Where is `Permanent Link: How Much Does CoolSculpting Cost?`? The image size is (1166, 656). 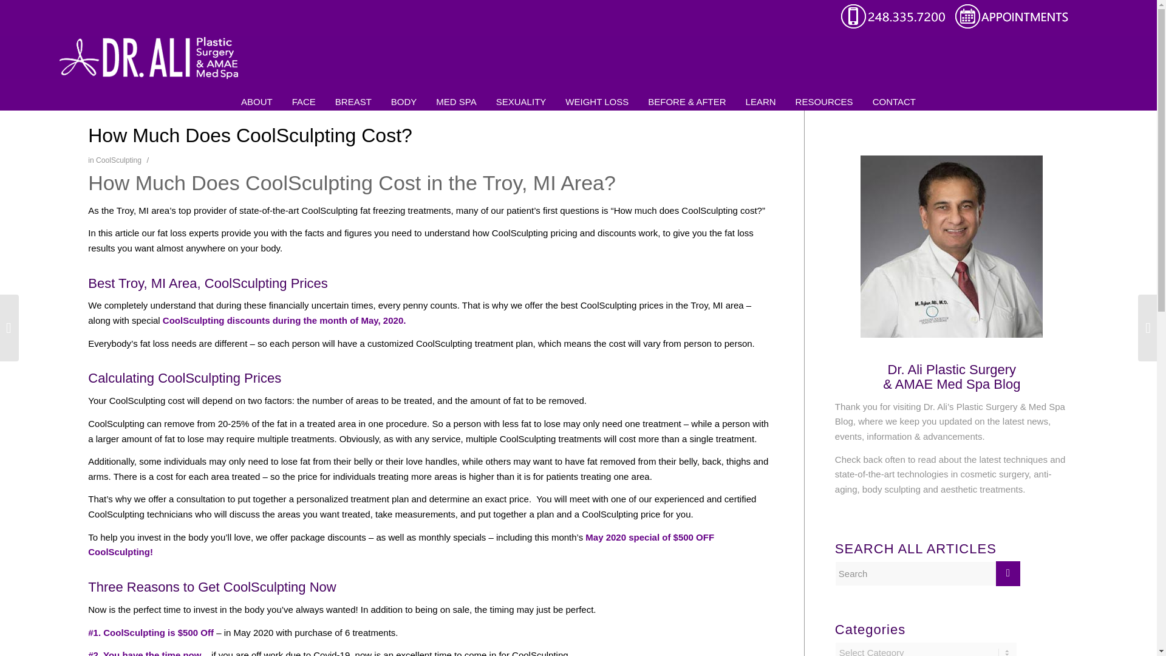 Permanent Link: How Much Does CoolSculpting Cost? is located at coordinates (250, 135).